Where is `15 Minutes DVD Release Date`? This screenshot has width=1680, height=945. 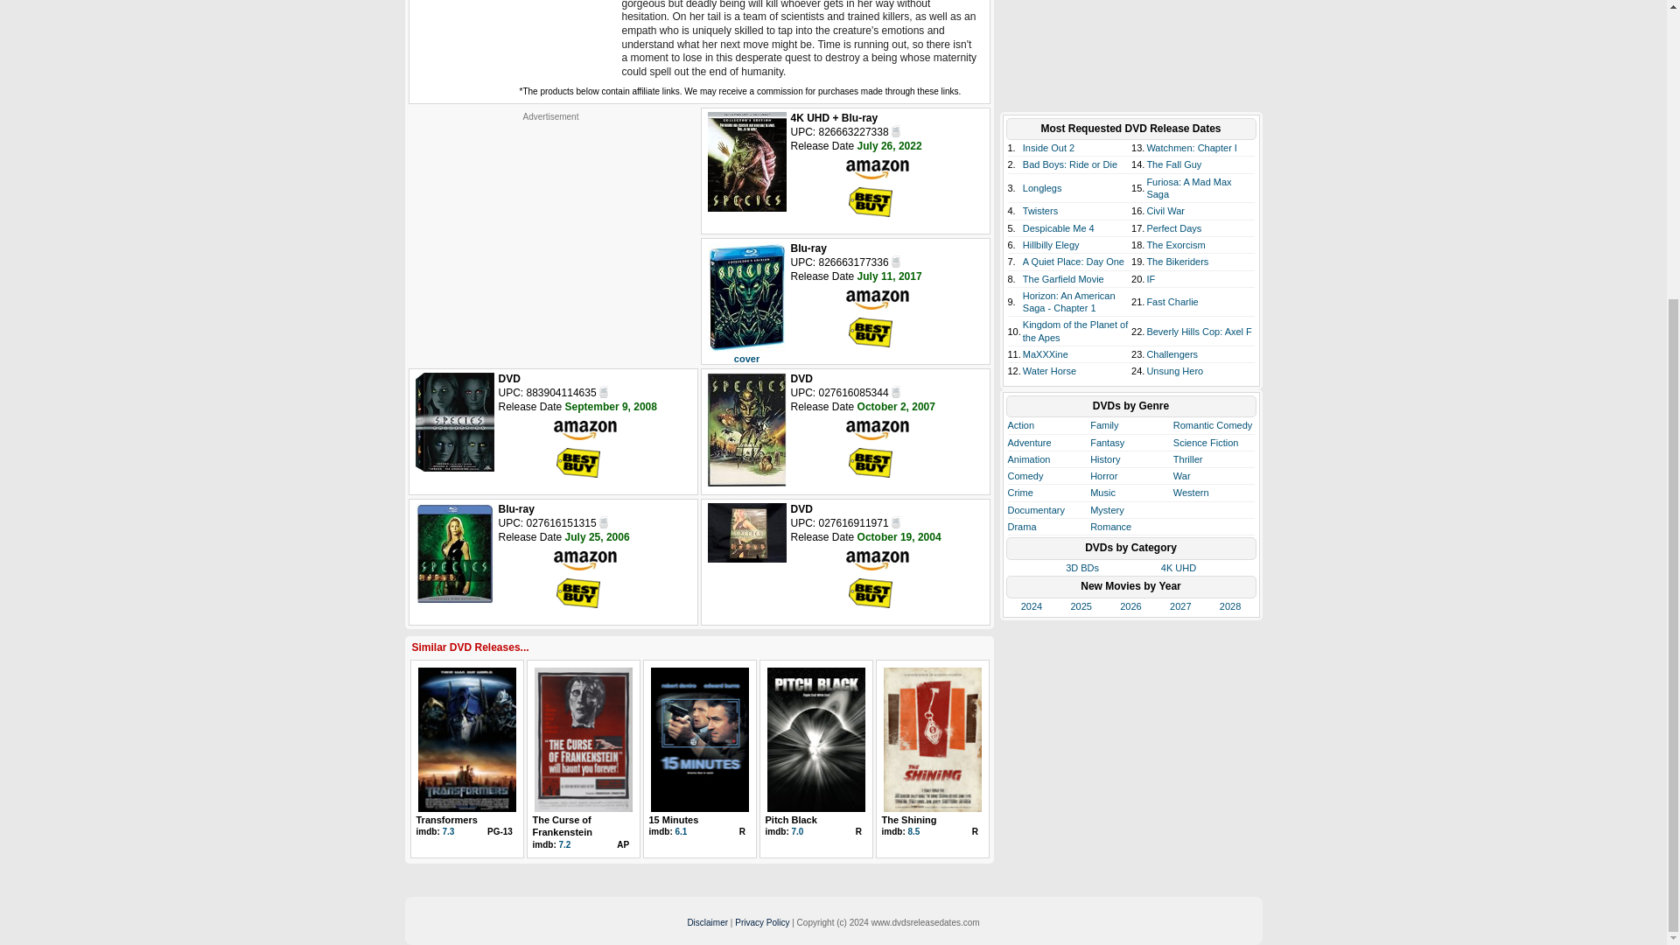
15 Minutes DVD Release Date is located at coordinates (700, 739).